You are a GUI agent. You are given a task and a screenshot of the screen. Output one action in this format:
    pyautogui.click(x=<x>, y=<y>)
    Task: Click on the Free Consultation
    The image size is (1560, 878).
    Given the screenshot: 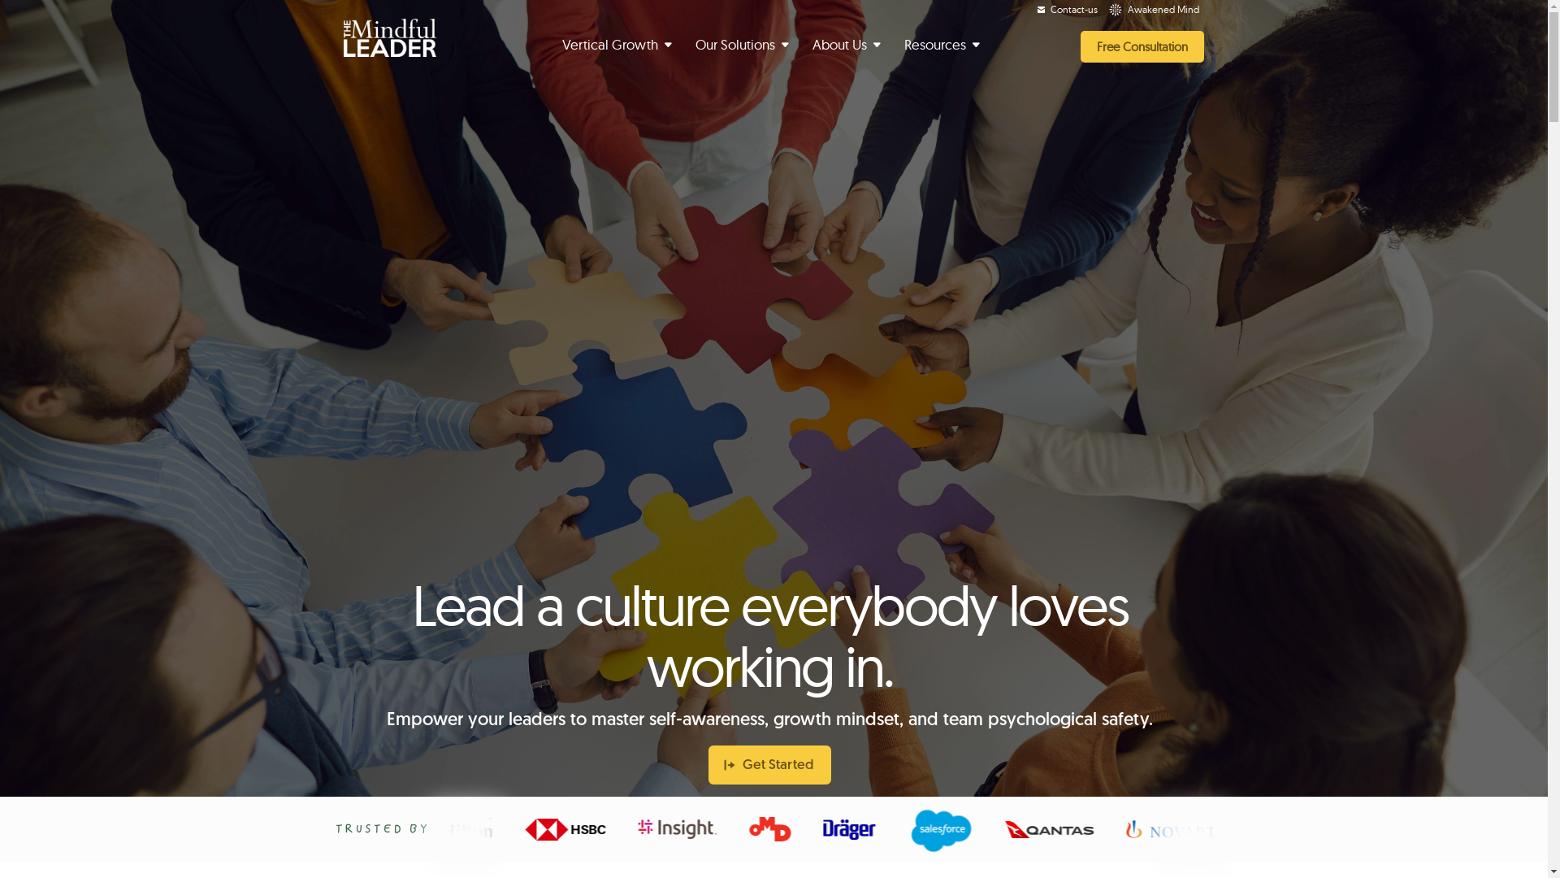 What is the action you would take?
    pyautogui.click(x=1142, y=47)
    